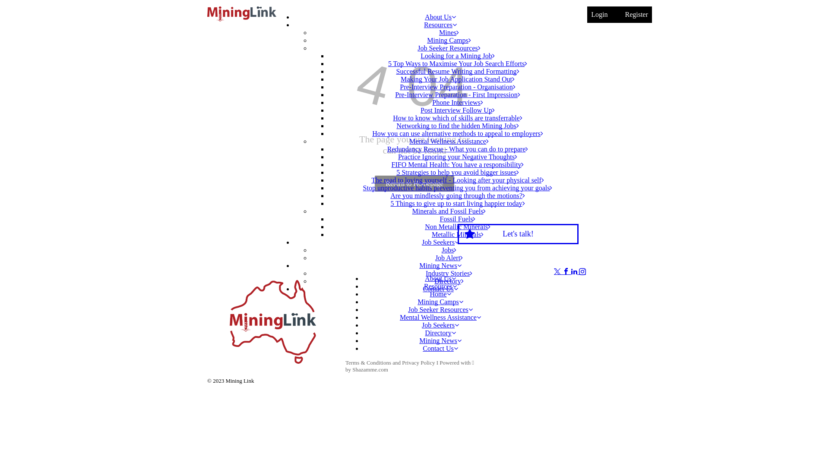 The height and width of the screenshot is (466, 829). What do you see at coordinates (458, 126) in the screenshot?
I see `Networking to find the hidden Mining Jobs` at bounding box center [458, 126].